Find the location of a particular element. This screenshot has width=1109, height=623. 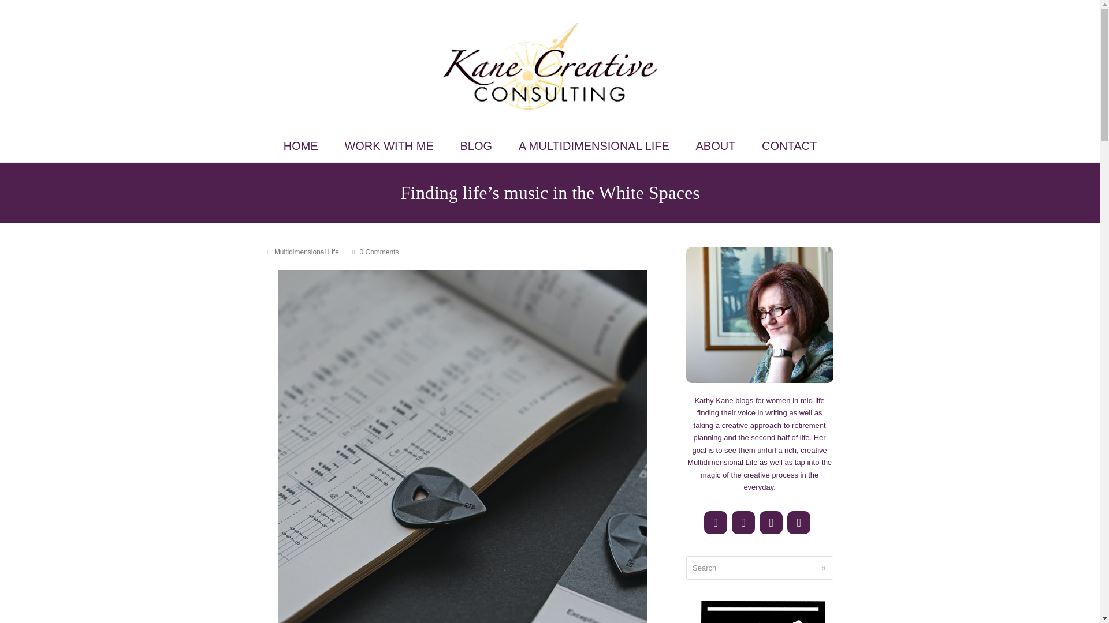

HOME is located at coordinates (301, 148).